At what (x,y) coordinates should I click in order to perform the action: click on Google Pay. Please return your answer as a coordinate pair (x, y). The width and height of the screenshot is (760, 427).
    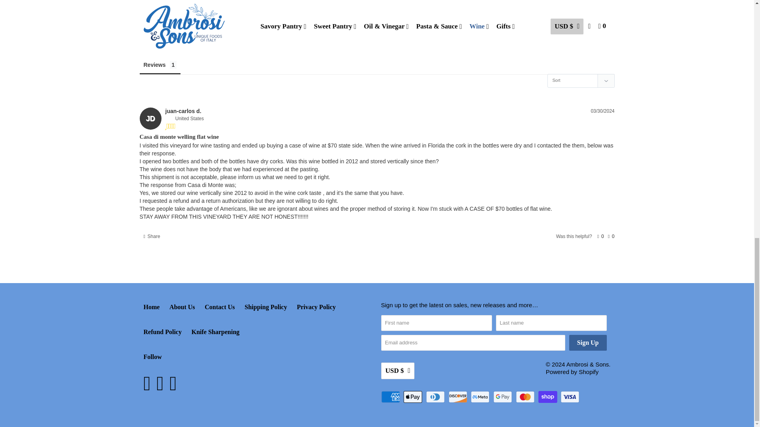
    Looking at the image, I should click on (503, 397).